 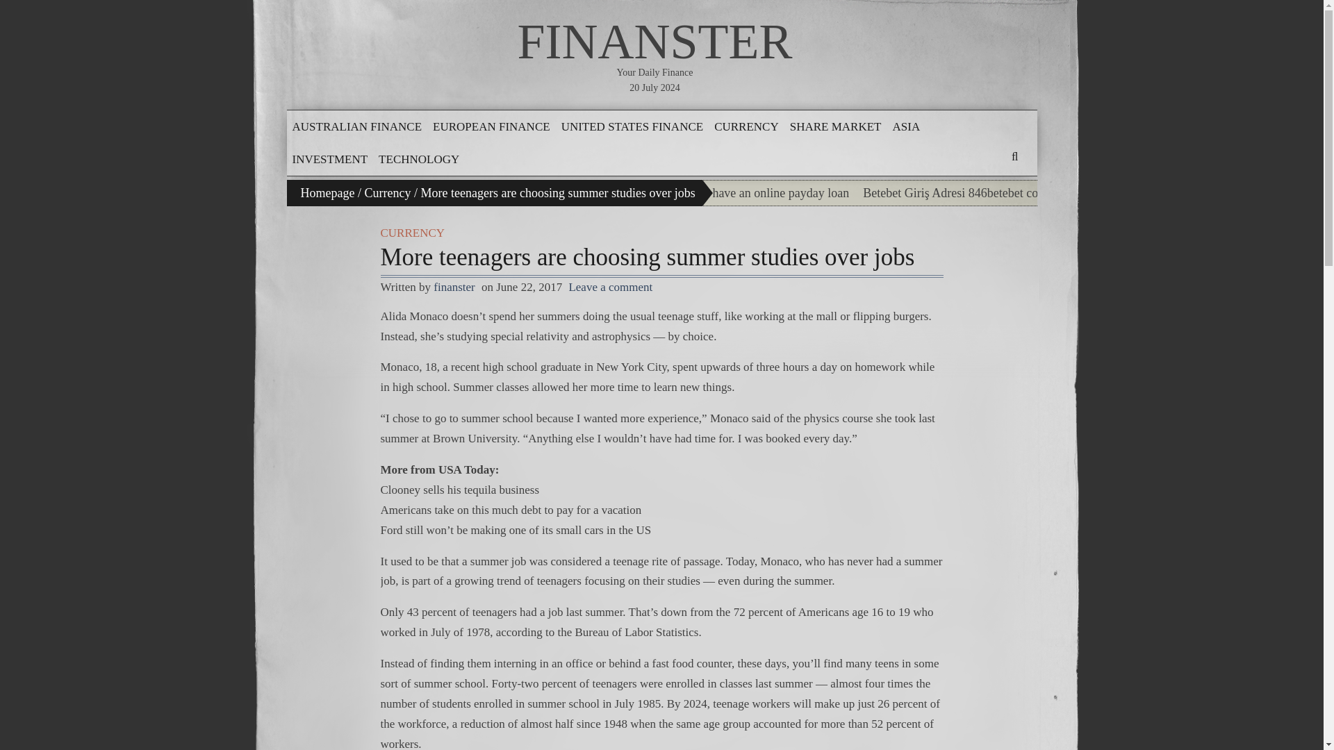 I want to click on ASIA, so click(x=906, y=126).